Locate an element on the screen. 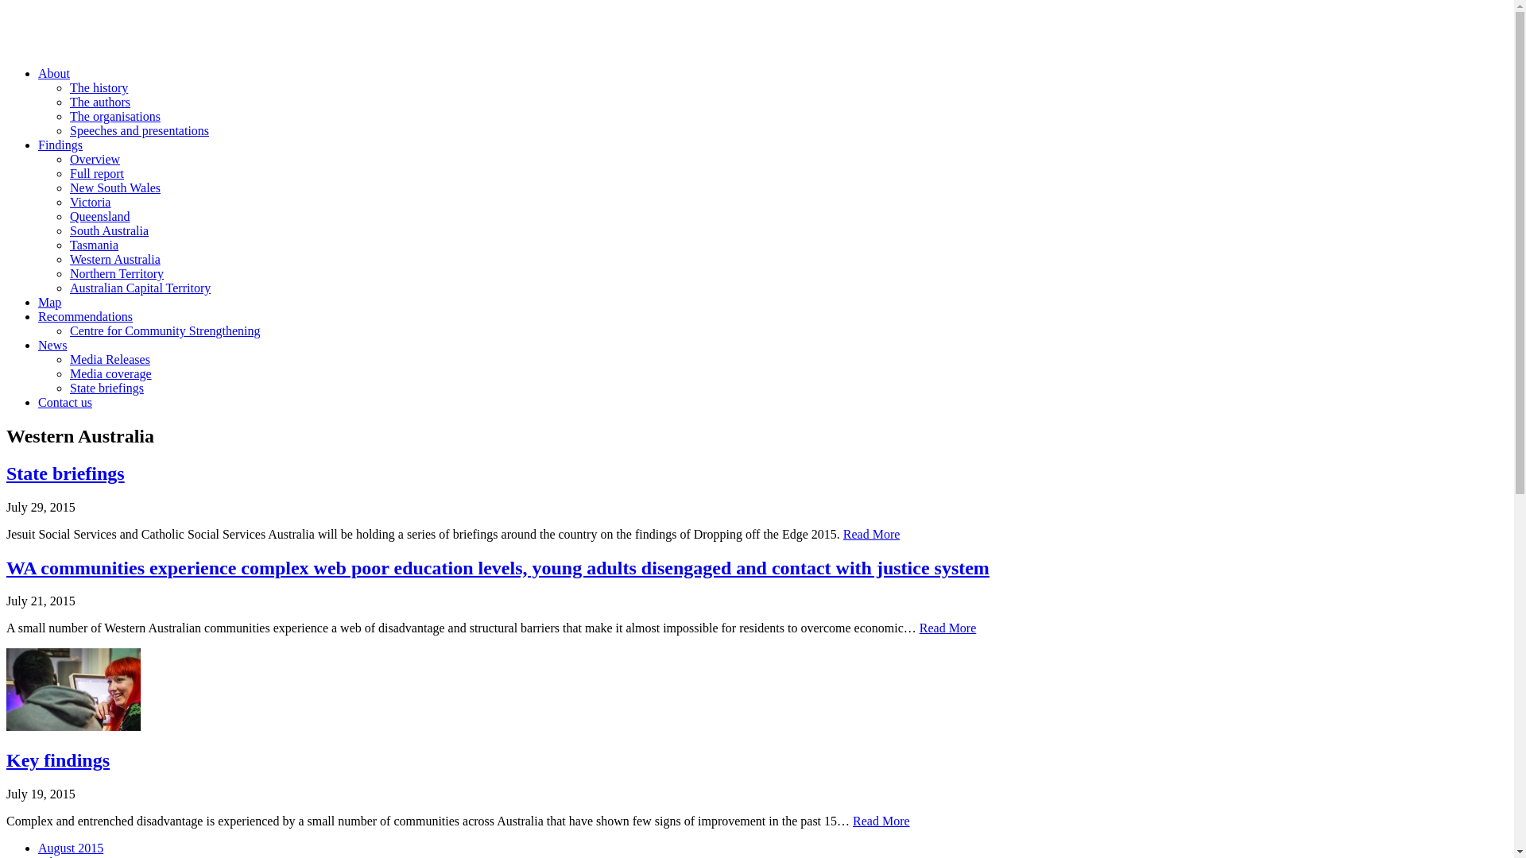 This screenshot has width=1526, height=858. Australian Capital Territory is located at coordinates (140, 288).